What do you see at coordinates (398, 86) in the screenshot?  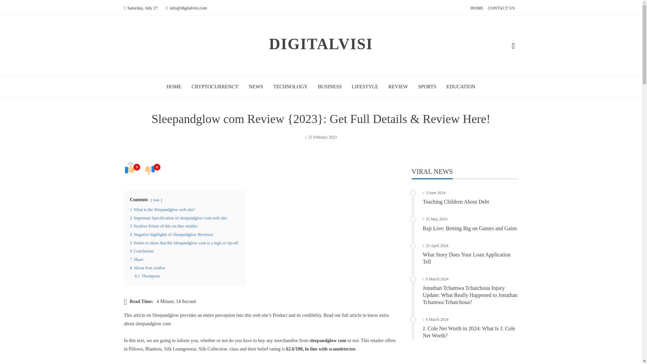 I see `REVIEW` at bounding box center [398, 86].